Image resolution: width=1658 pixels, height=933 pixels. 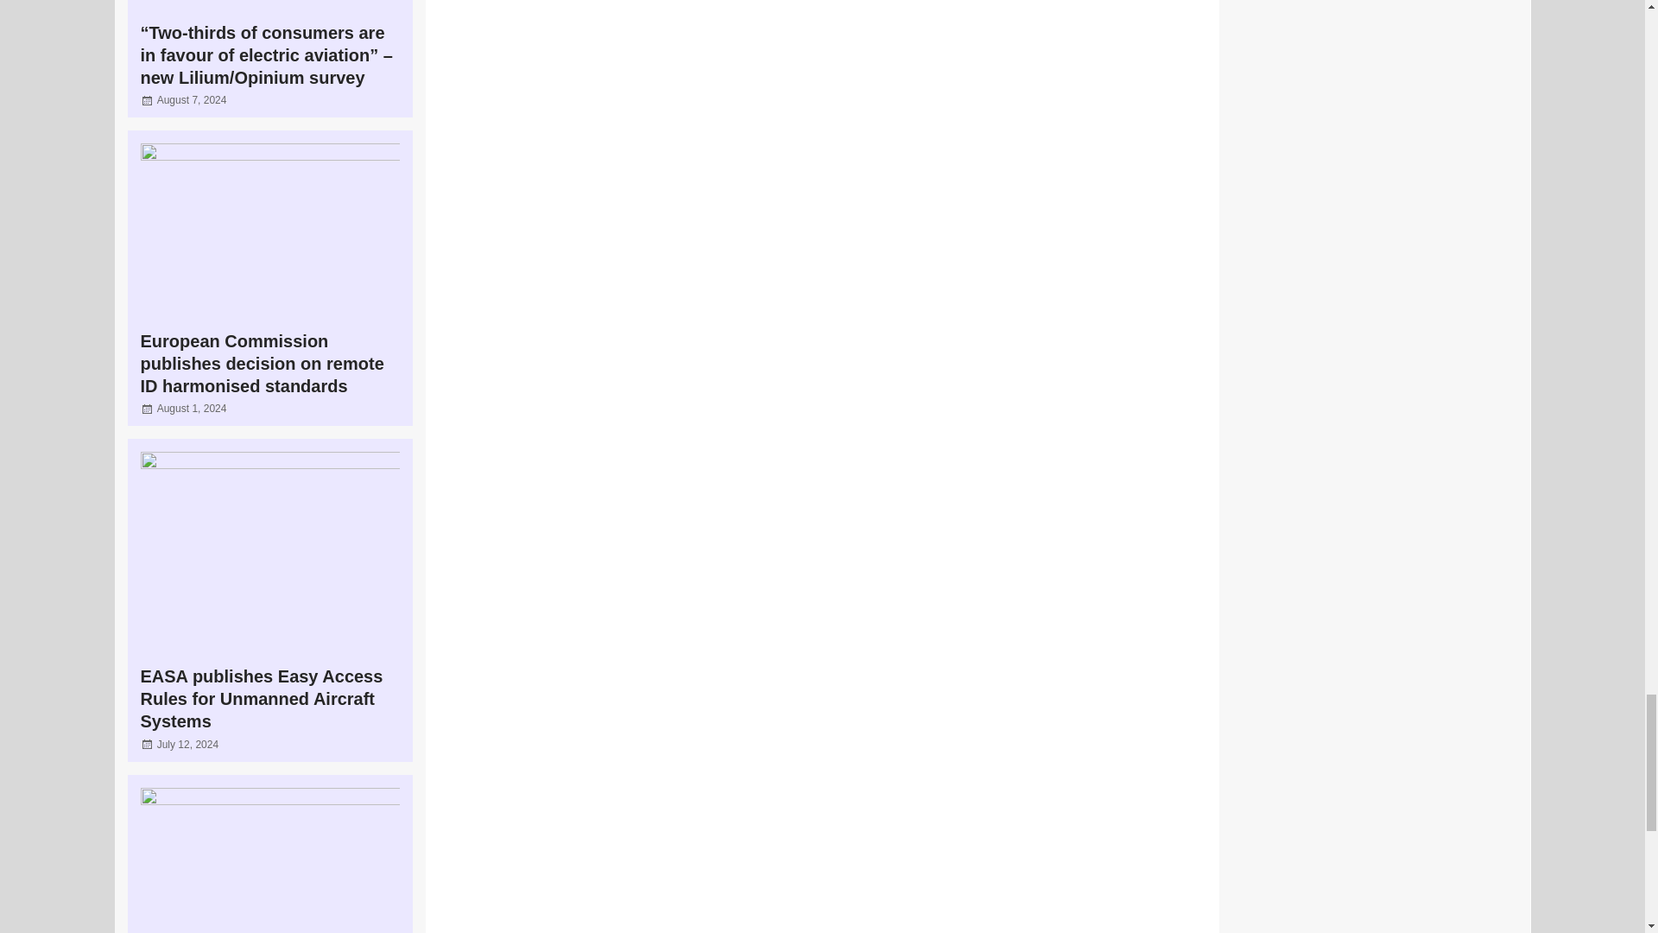 I want to click on 8:22 am, so click(x=188, y=745).